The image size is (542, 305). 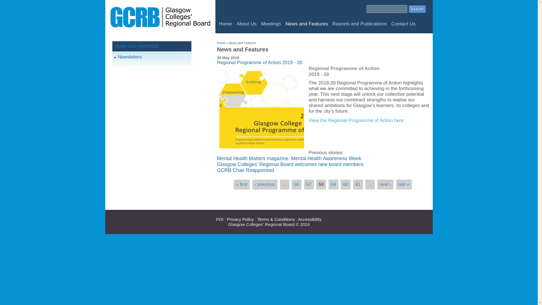 What do you see at coordinates (271, 25) in the screenshot?
I see `Meetings` at bounding box center [271, 25].